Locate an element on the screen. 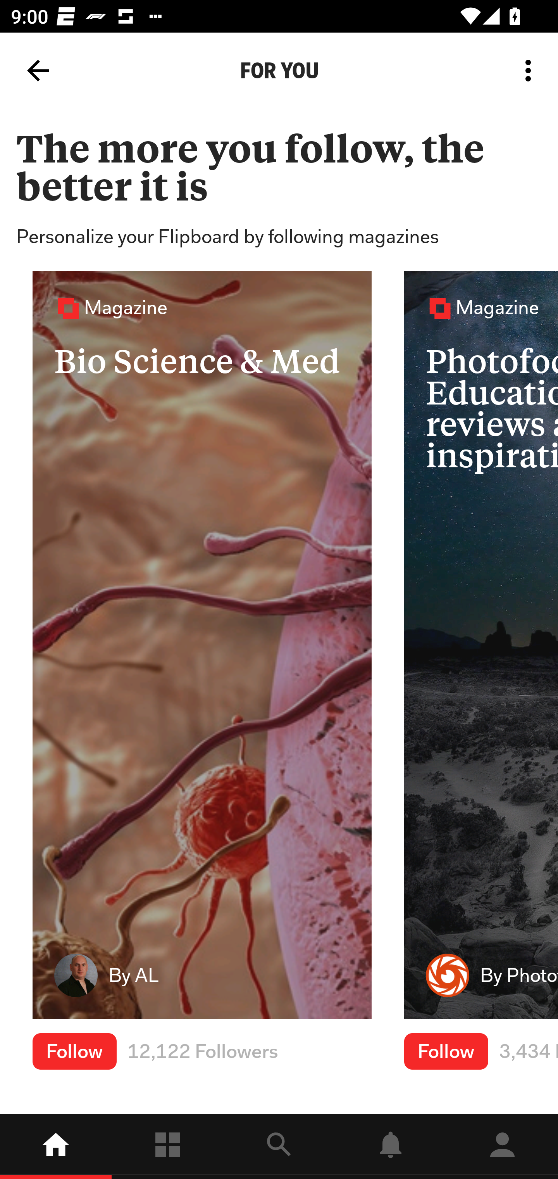 This screenshot has width=558, height=1179. More options is located at coordinates (531, 71).